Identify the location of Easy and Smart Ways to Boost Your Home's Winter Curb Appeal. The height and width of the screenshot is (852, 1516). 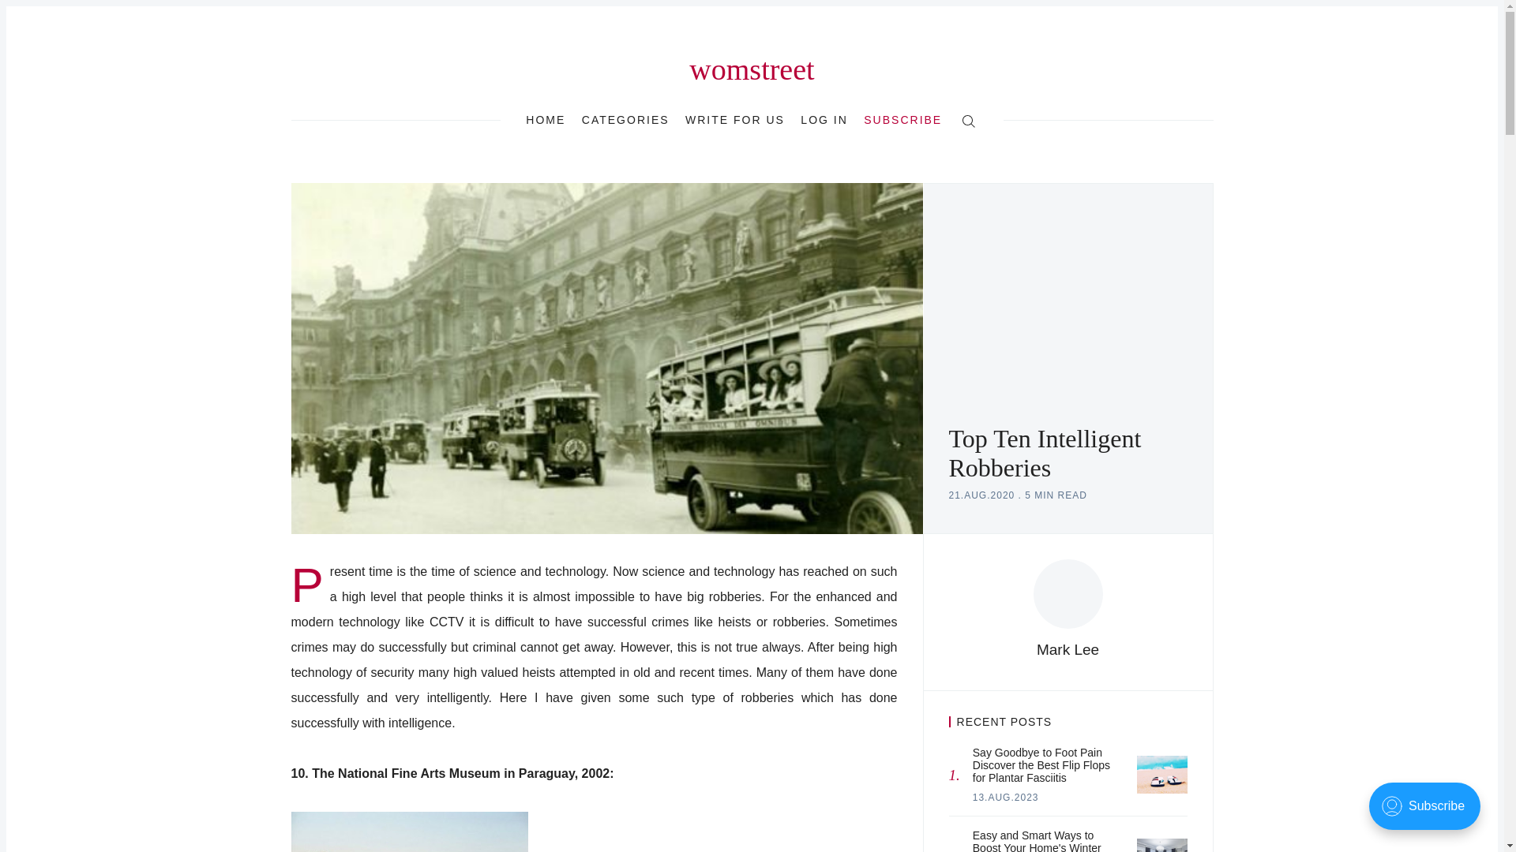
(1162, 845).